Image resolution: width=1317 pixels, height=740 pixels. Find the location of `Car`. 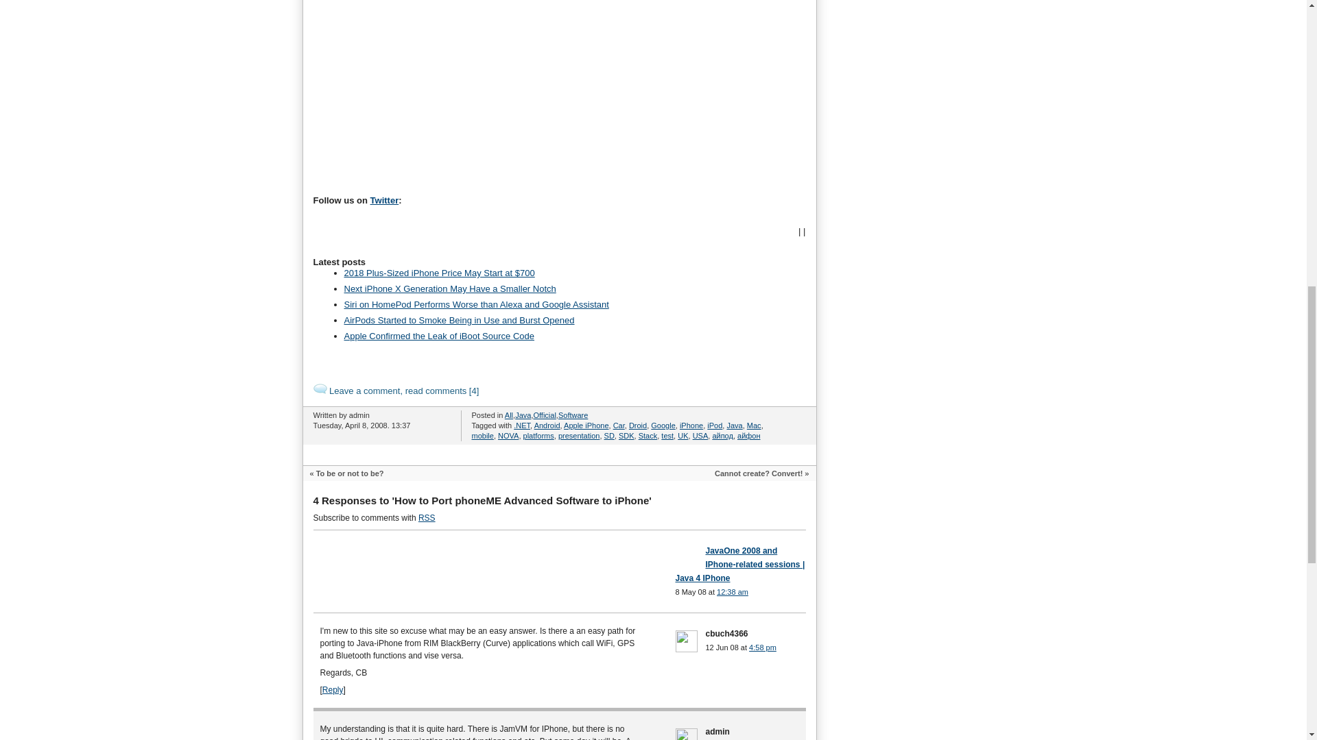

Car is located at coordinates (619, 425).